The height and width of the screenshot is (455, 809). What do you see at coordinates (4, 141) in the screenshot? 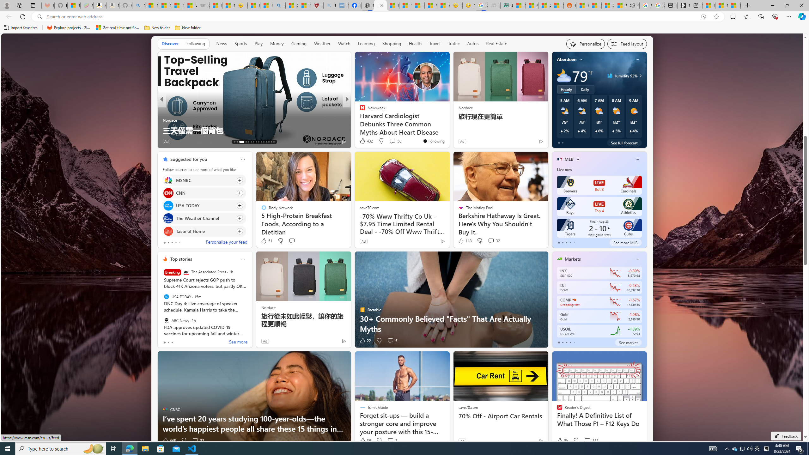
I see `View comments 30 Comment` at bounding box center [4, 141].